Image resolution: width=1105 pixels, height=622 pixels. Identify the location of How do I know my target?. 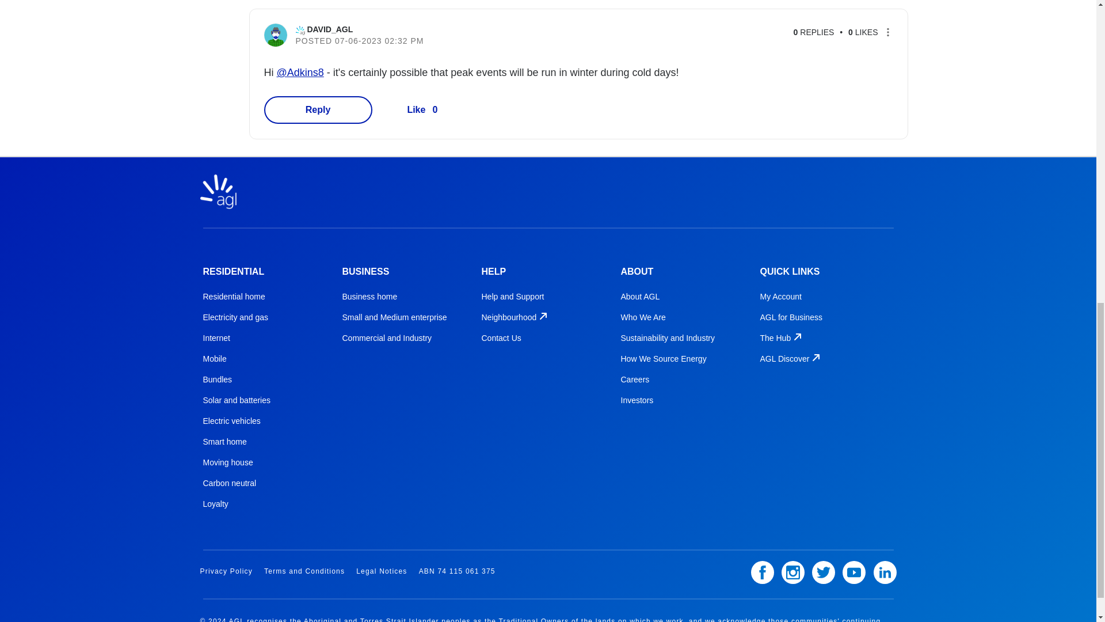
(802, 1).